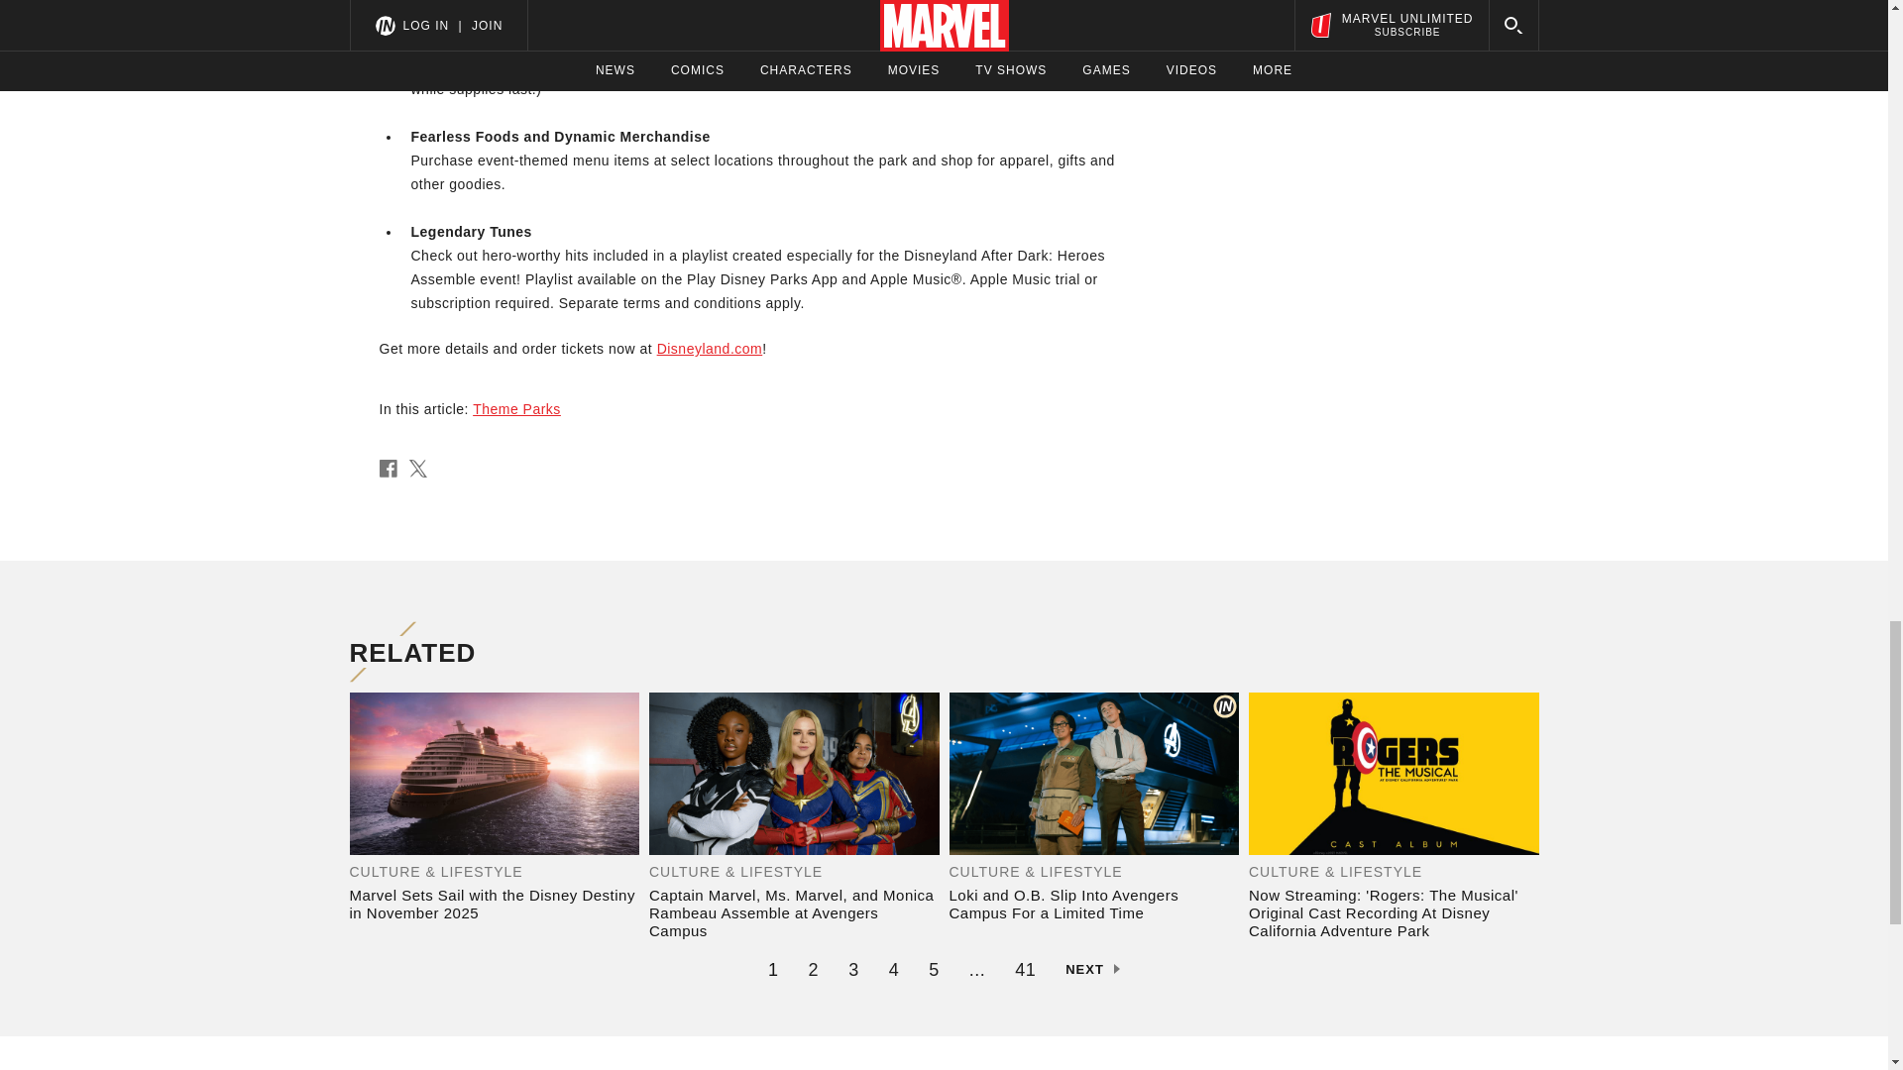 Image resolution: width=1903 pixels, height=1070 pixels. What do you see at coordinates (494, 904) in the screenshot?
I see `Marvel Sets Sail with the Disney Destiny in November 2025` at bounding box center [494, 904].